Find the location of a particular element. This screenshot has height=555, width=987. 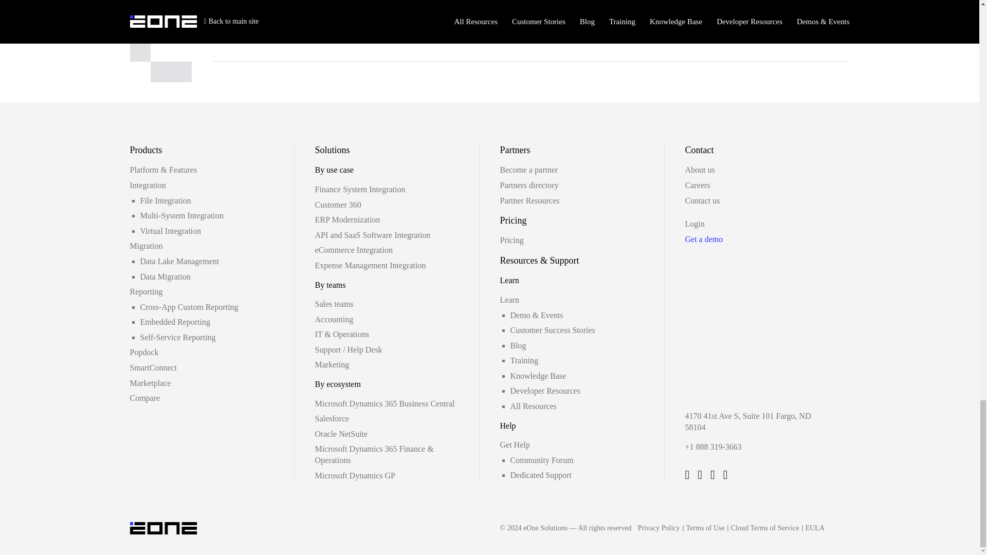

Integration is located at coordinates (147, 185).